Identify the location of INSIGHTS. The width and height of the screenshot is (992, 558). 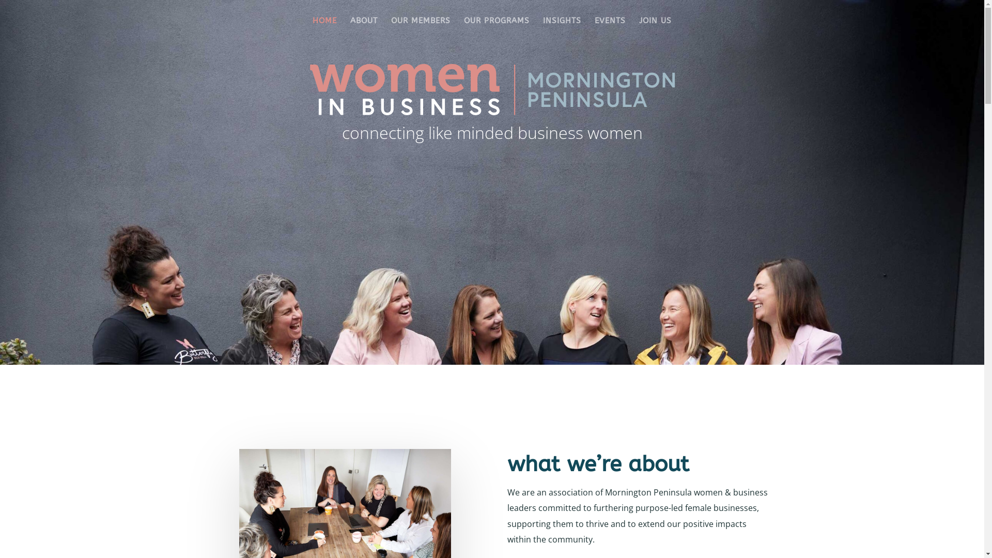
(562, 29).